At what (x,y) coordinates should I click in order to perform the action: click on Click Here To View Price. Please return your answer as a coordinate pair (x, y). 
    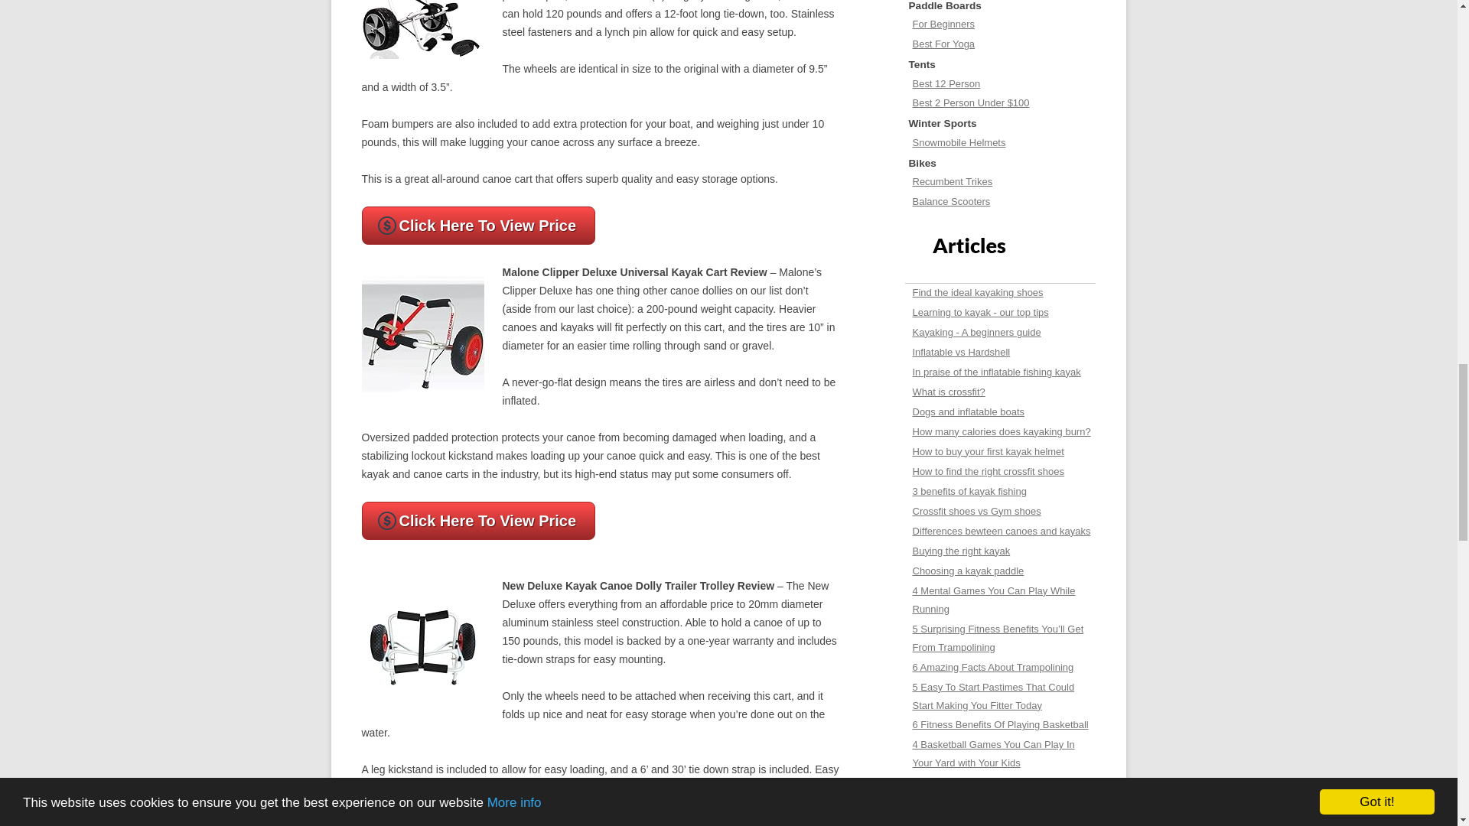
    Looking at the image, I should click on (477, 820).